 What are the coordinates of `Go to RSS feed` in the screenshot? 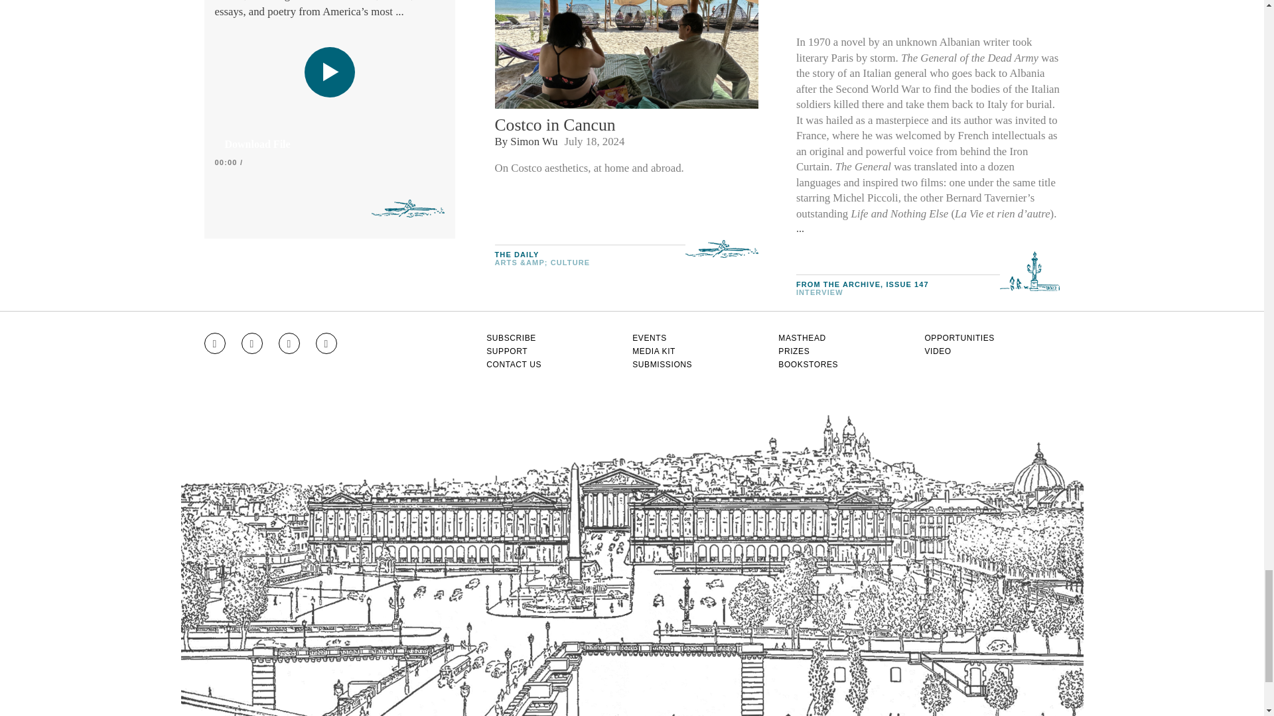 It's located at (326, 343).